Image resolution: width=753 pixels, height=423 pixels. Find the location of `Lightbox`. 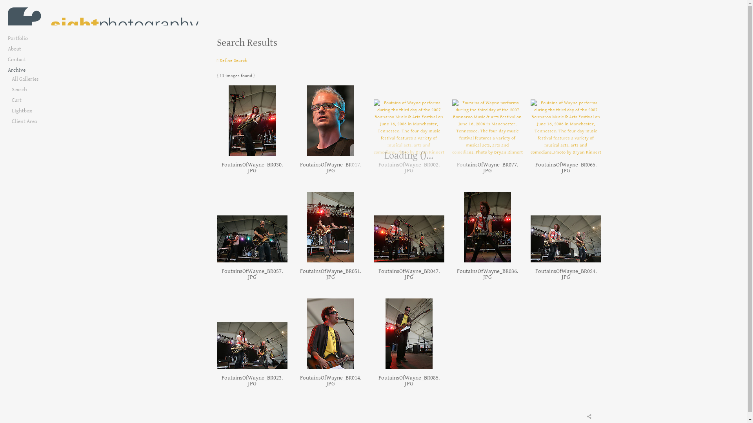

Lightbox is located at coordinates (41, 111).